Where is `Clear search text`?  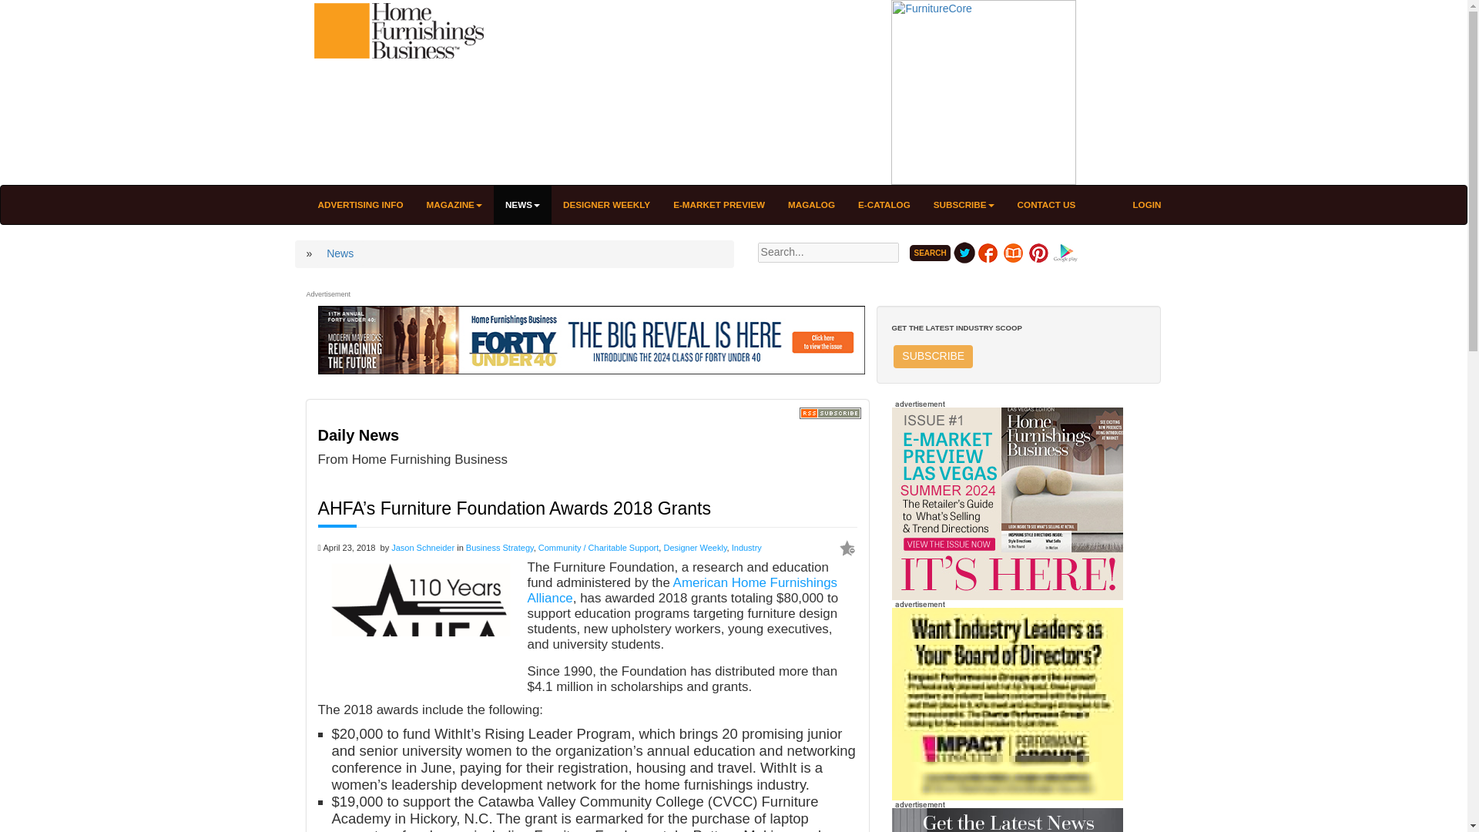
Clear search text is located at coordinates (896, 273).